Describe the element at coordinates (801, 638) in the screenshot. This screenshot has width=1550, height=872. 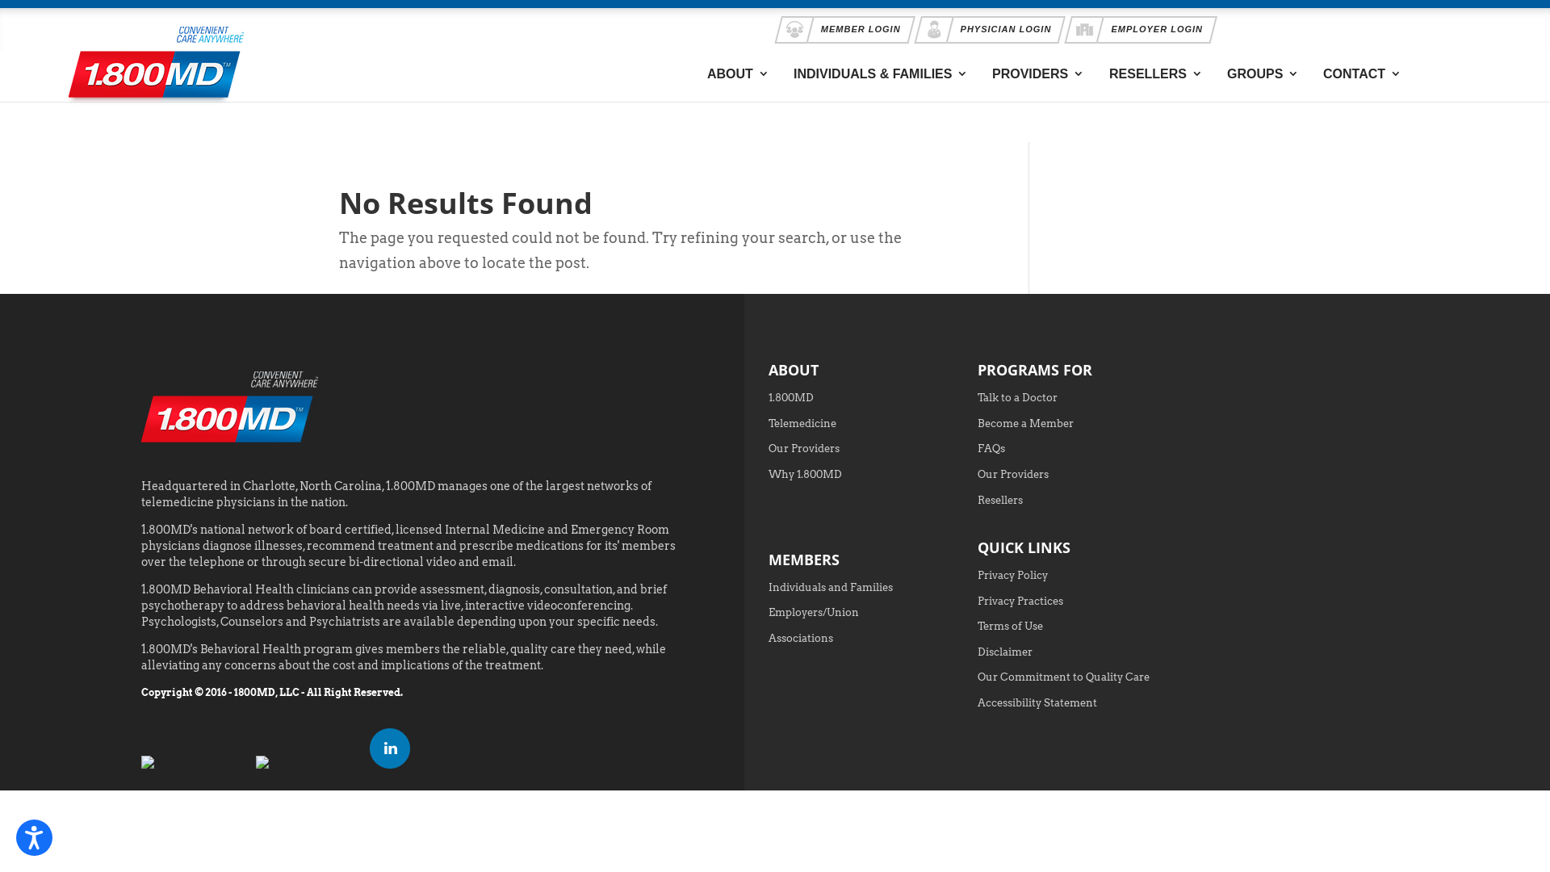
I see `Associations` at that location.